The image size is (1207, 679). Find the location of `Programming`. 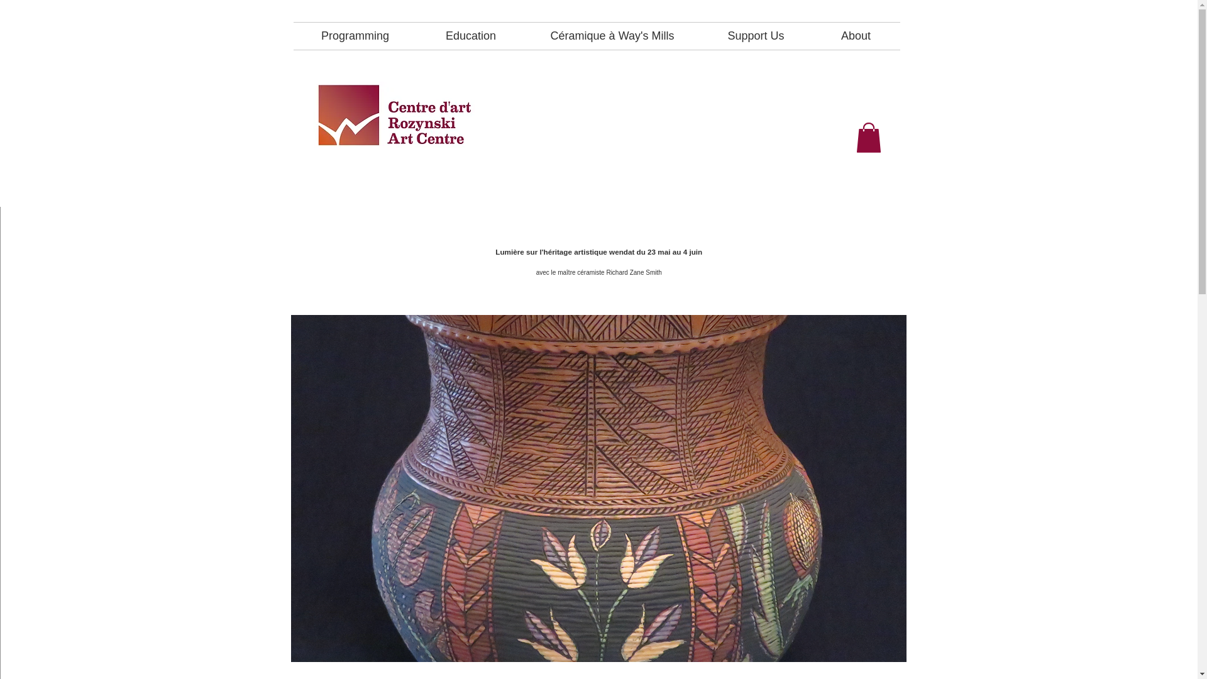

Programming is located at coordinates (355, 35).